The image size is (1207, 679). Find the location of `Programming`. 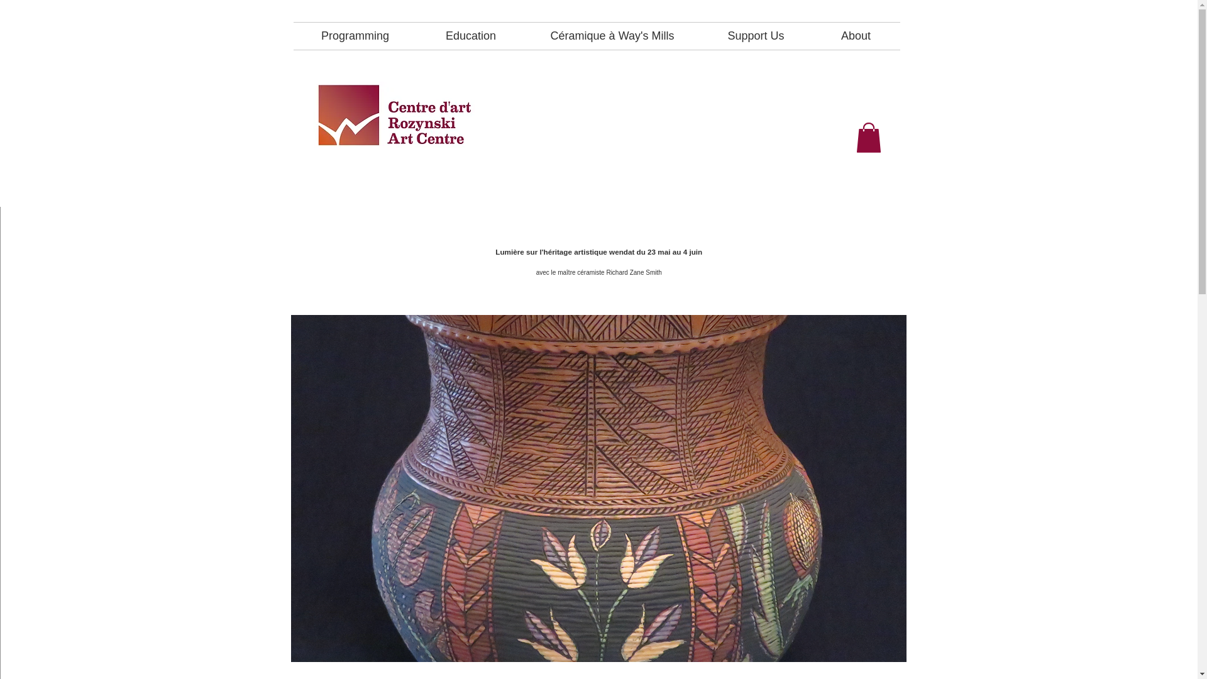

Programming is located at coordinates (355, 35).